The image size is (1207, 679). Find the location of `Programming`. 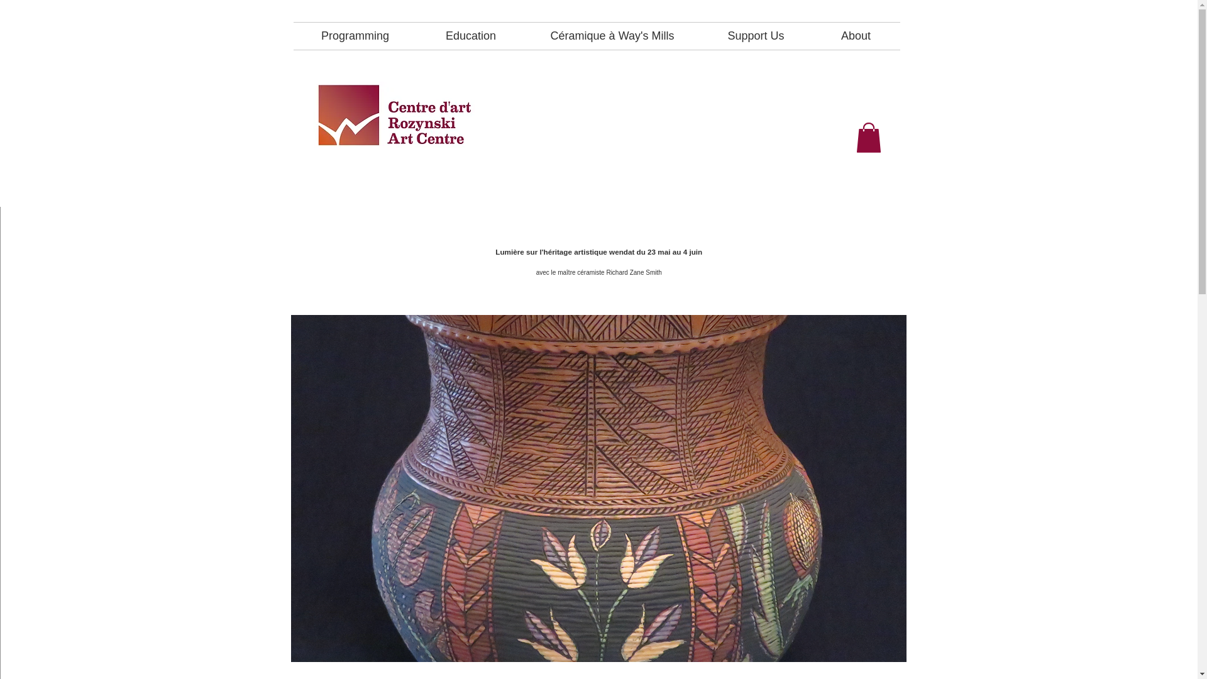

Programming is located at coordinates (355, 35).